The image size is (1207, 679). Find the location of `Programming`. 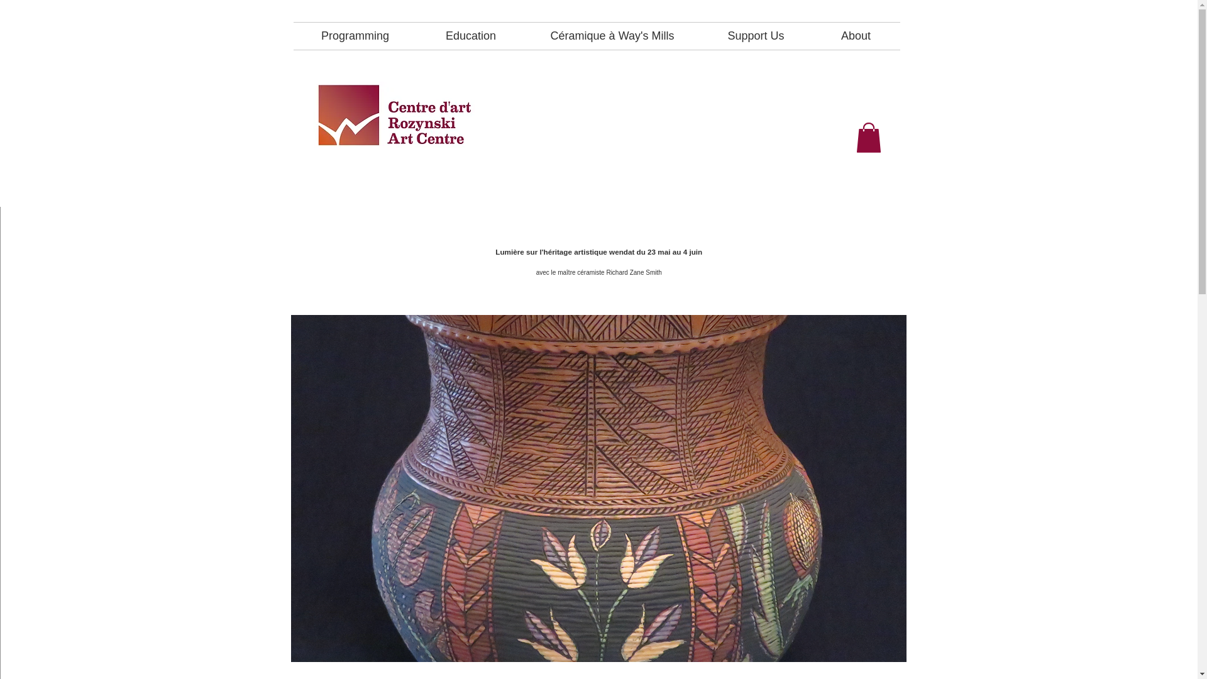

Programming is located at coordinates (355, 35).